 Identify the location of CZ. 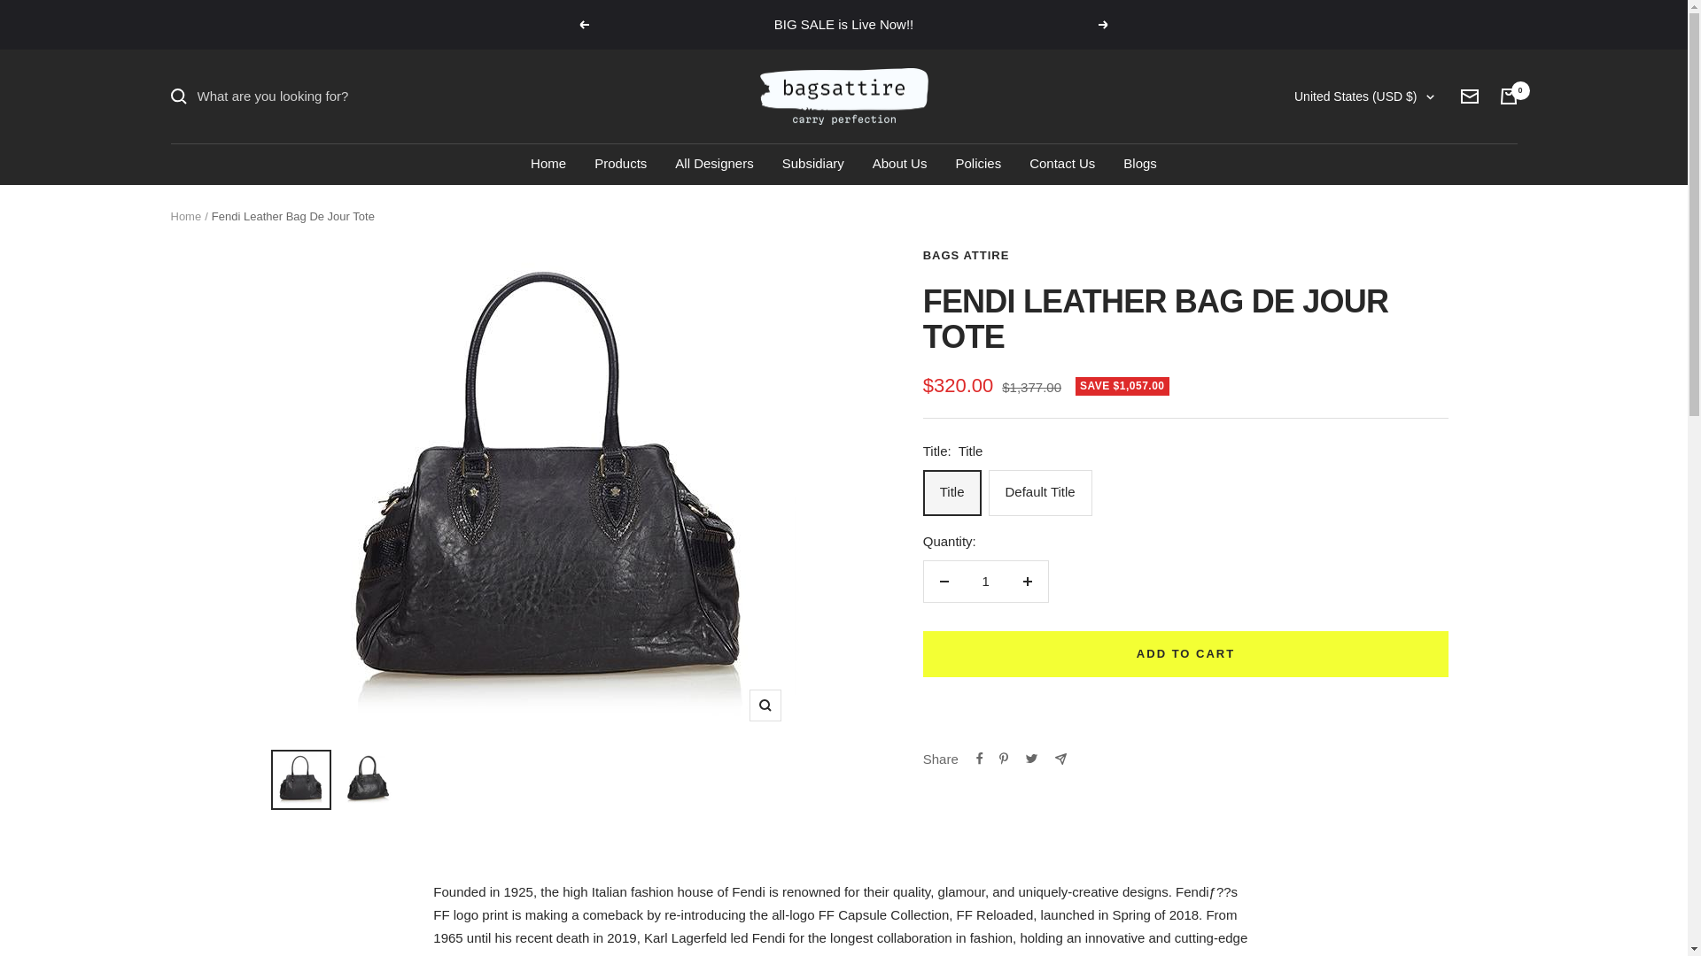
(1317, 274).